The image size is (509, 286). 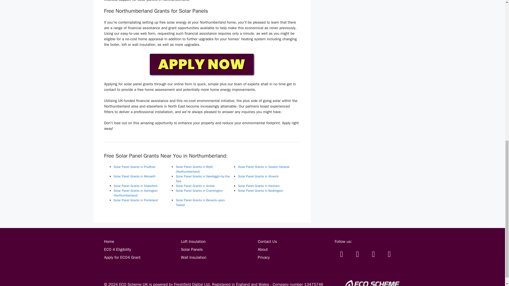 I want to click on Solar Panel Grants in Berwick-upon-Tweed, so click(x=200, y=202).